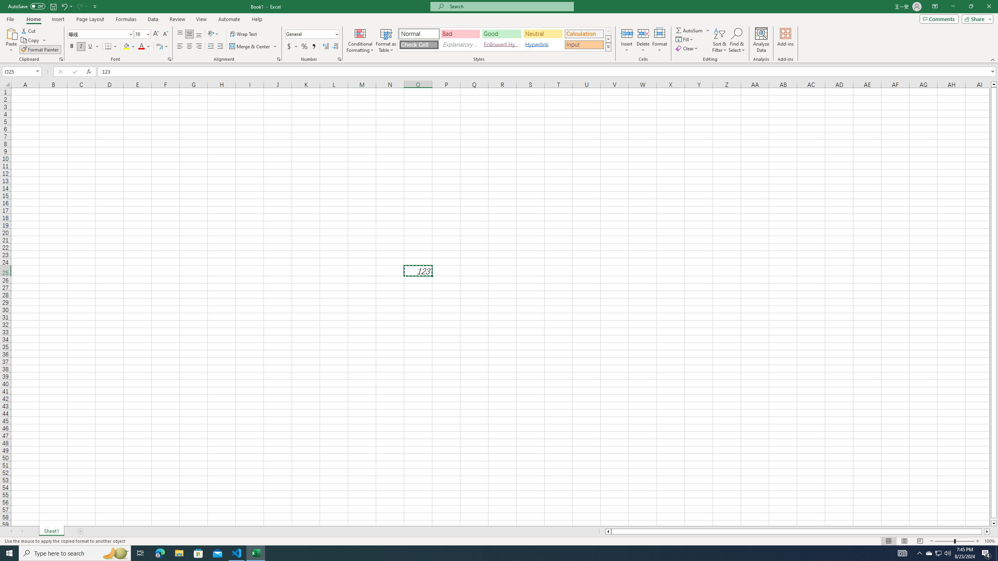 The image size is (998, 561). What do you see at coordinates (326, 47) in the screenshot?
I see `Increase Decimal` at bounding box center [326, 47].